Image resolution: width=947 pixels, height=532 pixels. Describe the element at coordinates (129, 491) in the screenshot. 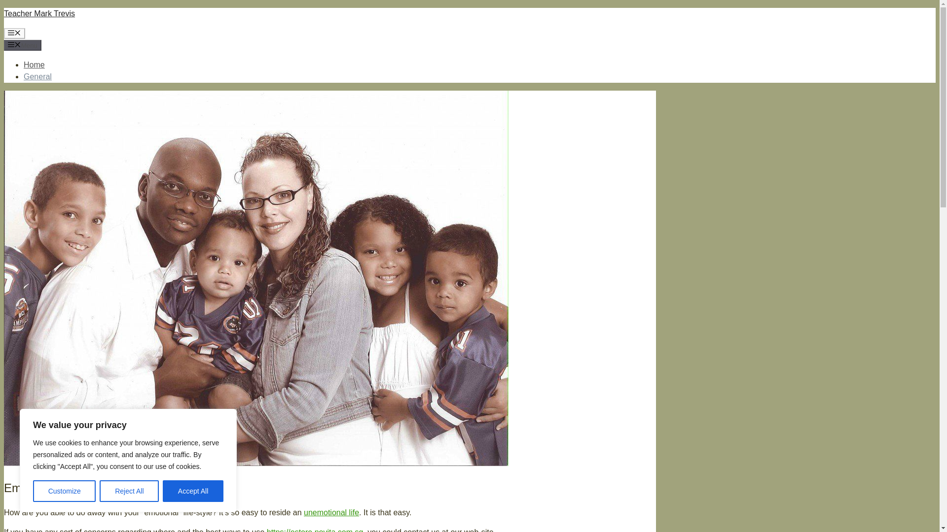

I see `Reject All` at that location.